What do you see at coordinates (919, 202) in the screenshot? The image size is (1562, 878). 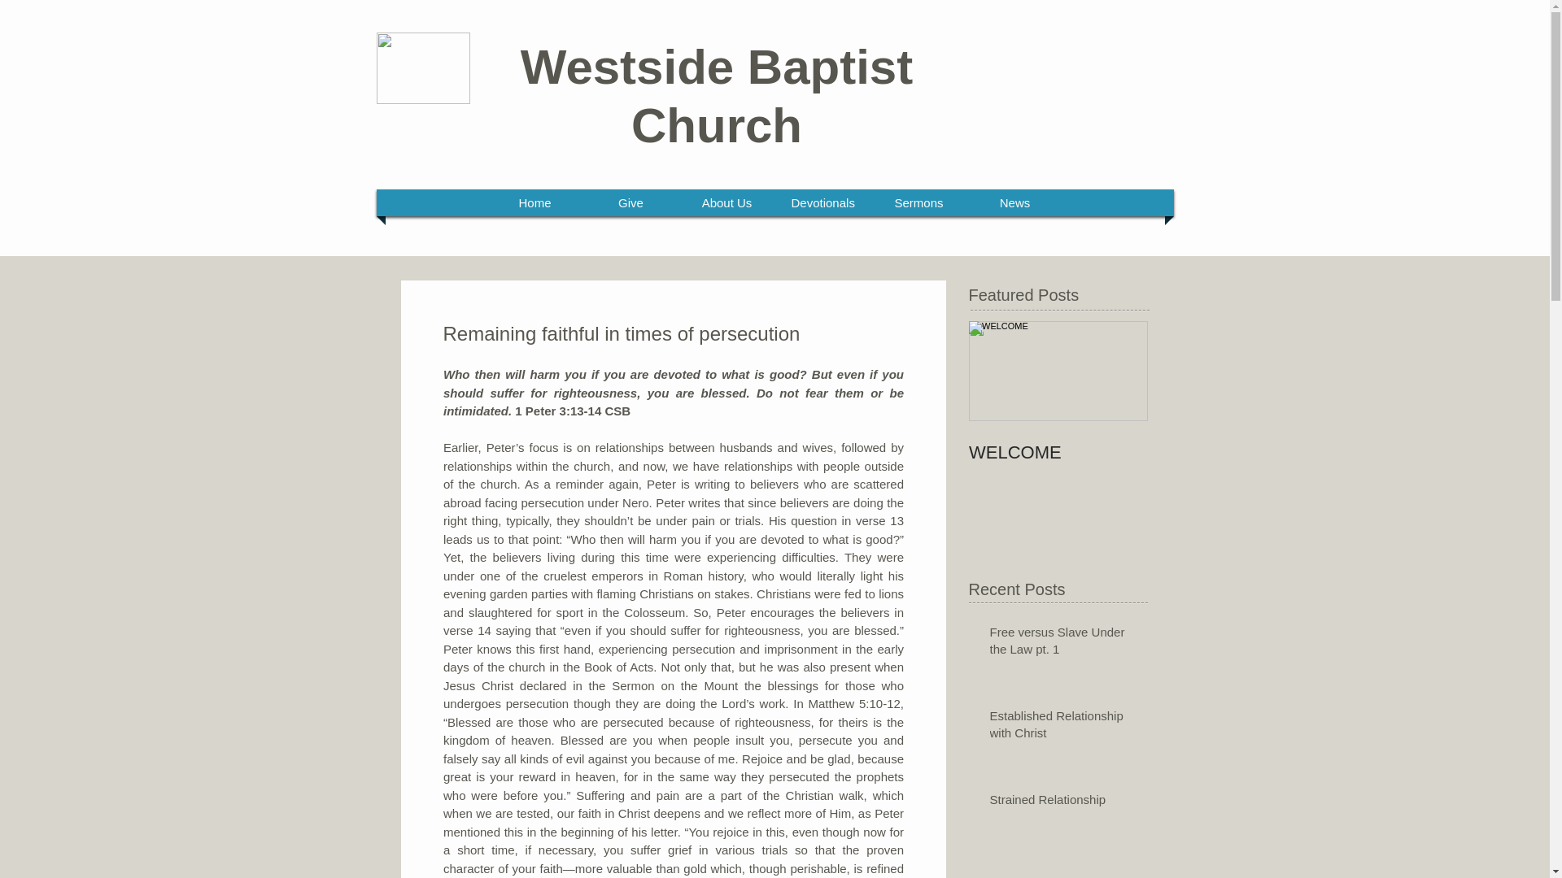 I see `Sermons` at bounding box center [919, 202].